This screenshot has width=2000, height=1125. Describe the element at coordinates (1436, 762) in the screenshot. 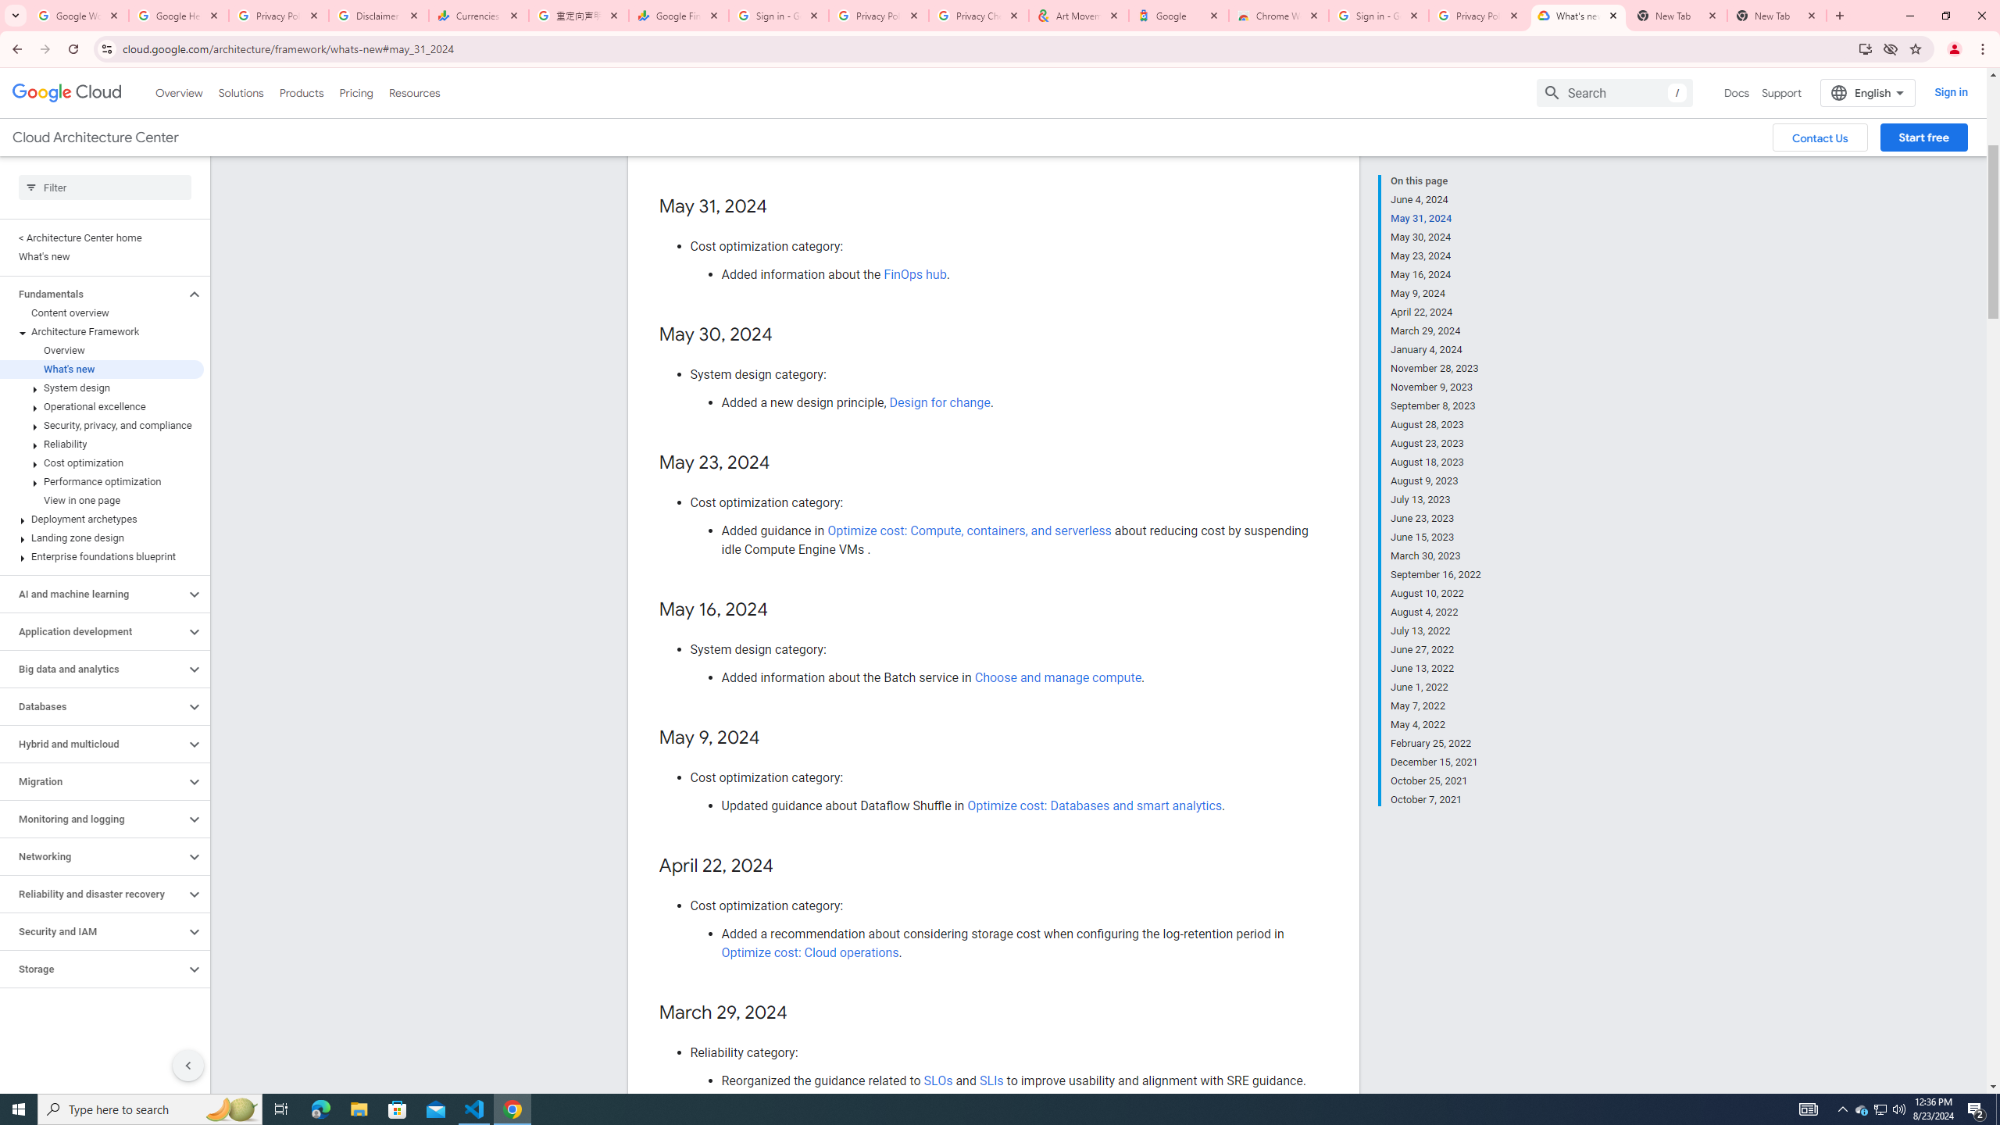

I see `December 15, 2021` at that location.